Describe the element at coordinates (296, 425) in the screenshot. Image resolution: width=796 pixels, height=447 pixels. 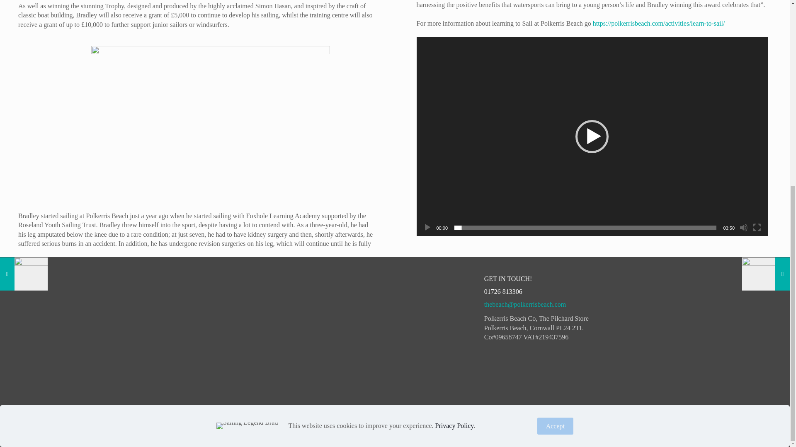
I see `Web design by` at that location.